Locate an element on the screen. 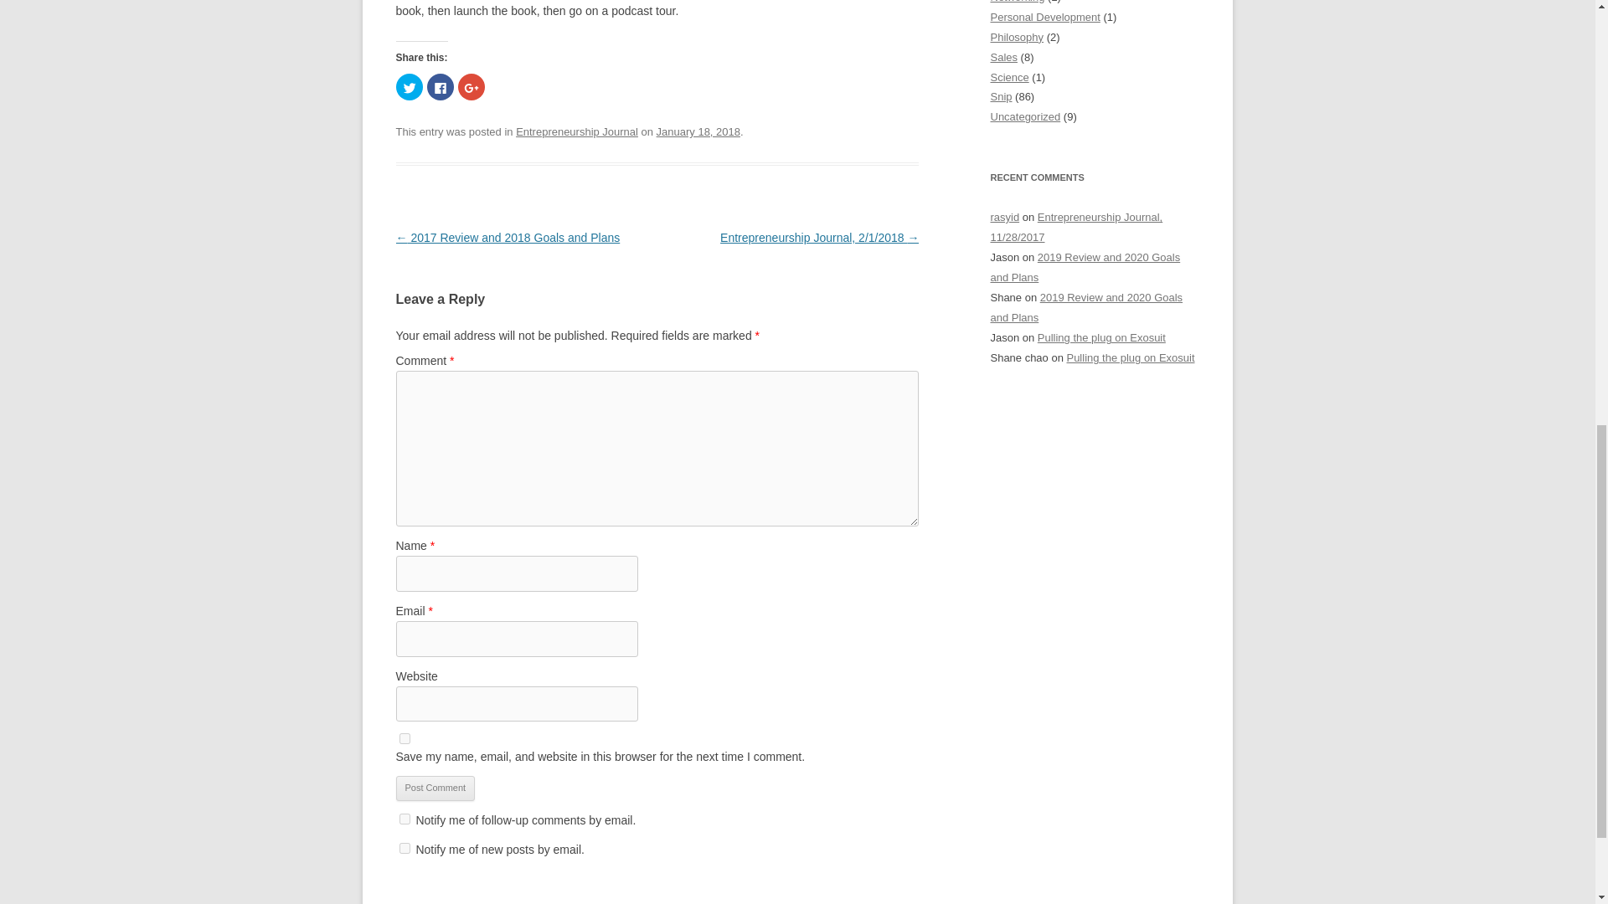 The height and width of the screenshot is (904, 1608). subscribe is located at coordinates (404, 819).